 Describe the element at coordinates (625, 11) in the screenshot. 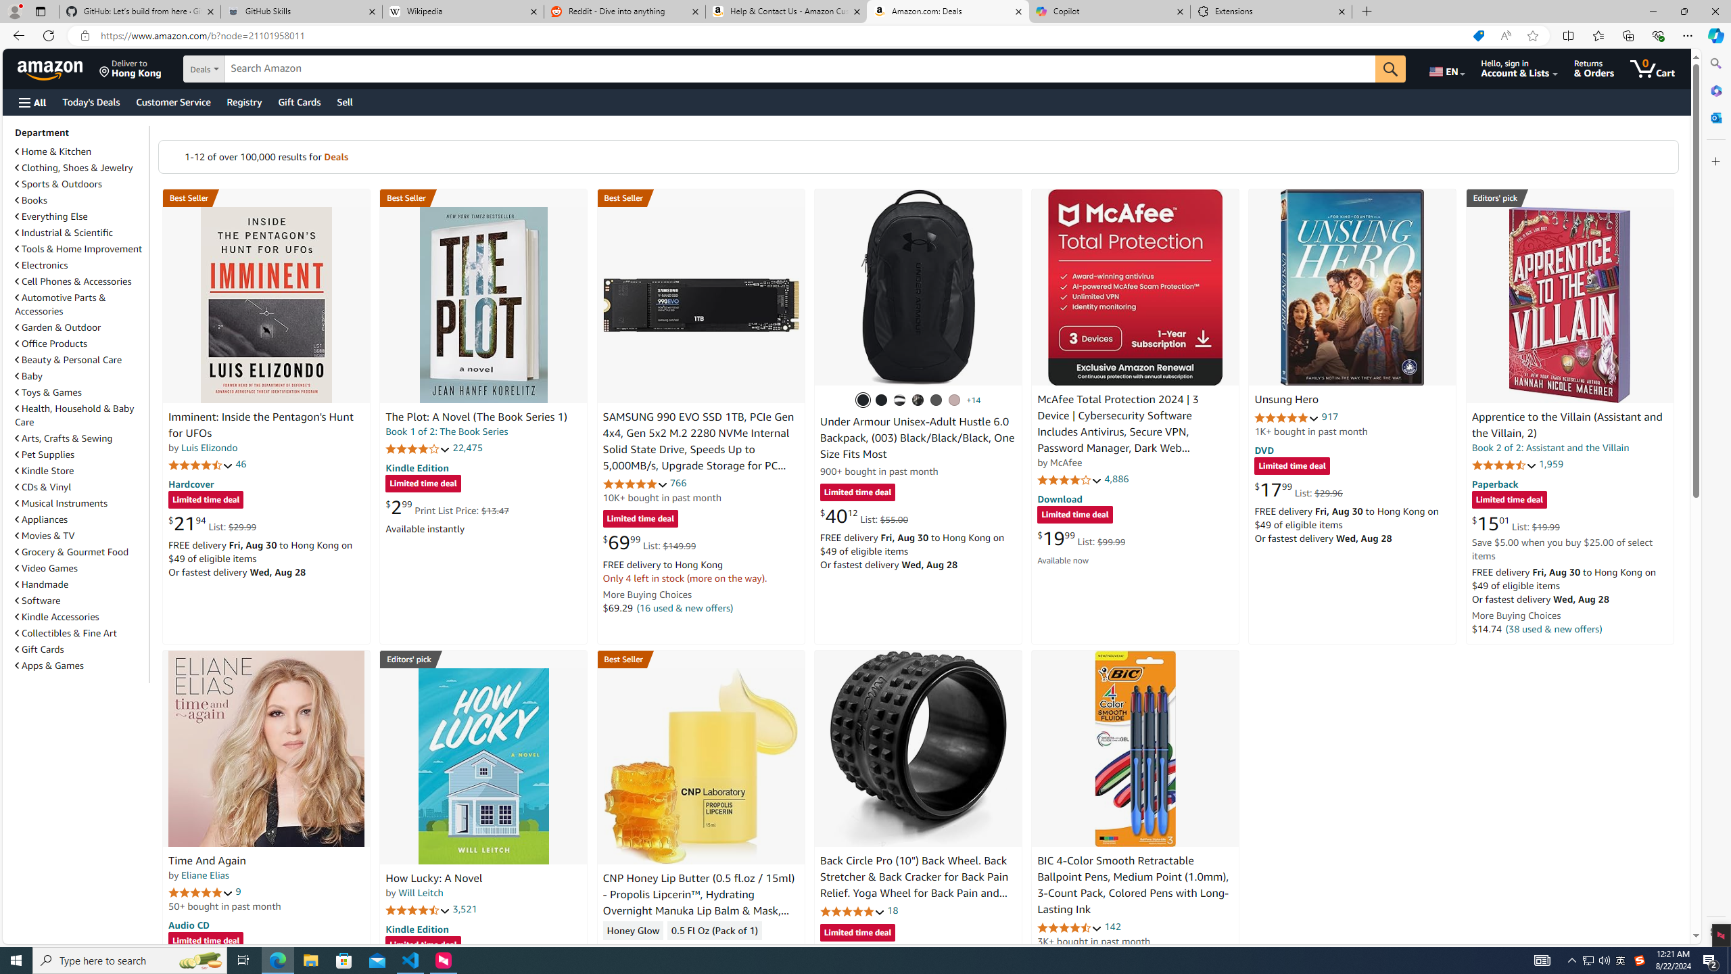

I see `Reddit - Dive into anything` at that location.